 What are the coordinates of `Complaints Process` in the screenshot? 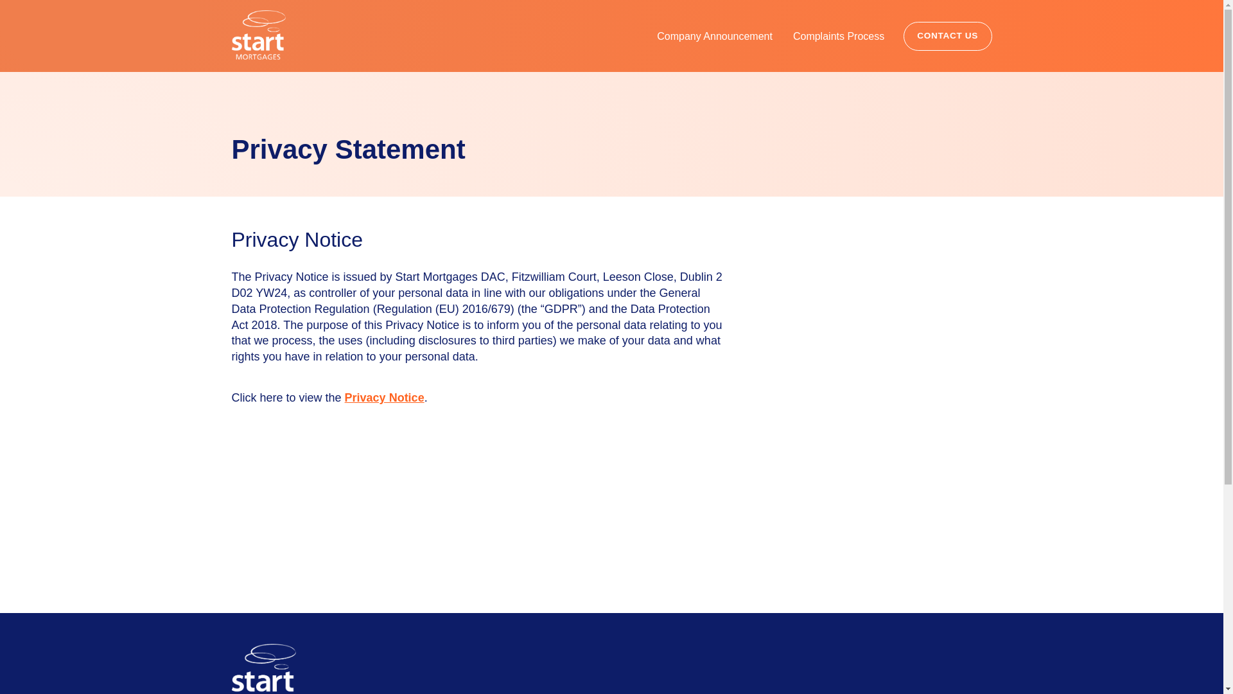 It's located at (839, 36).